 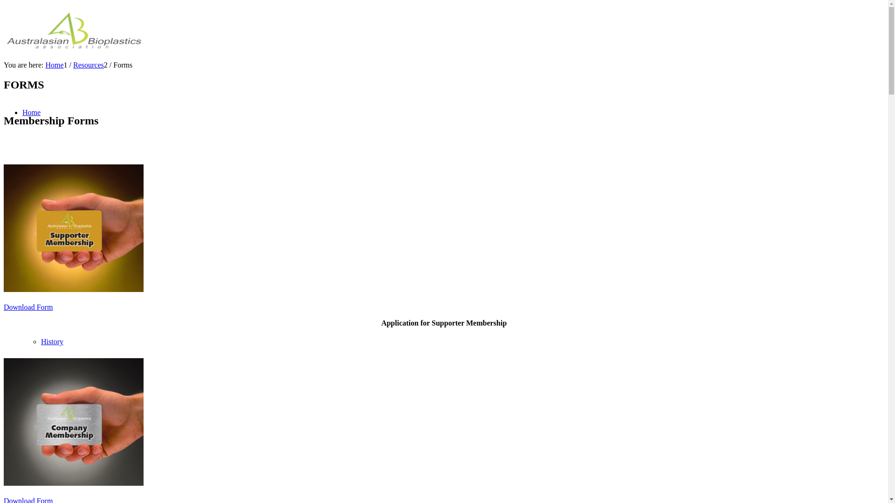 I want to click on Bioplastics, so click(x=39, y=399).